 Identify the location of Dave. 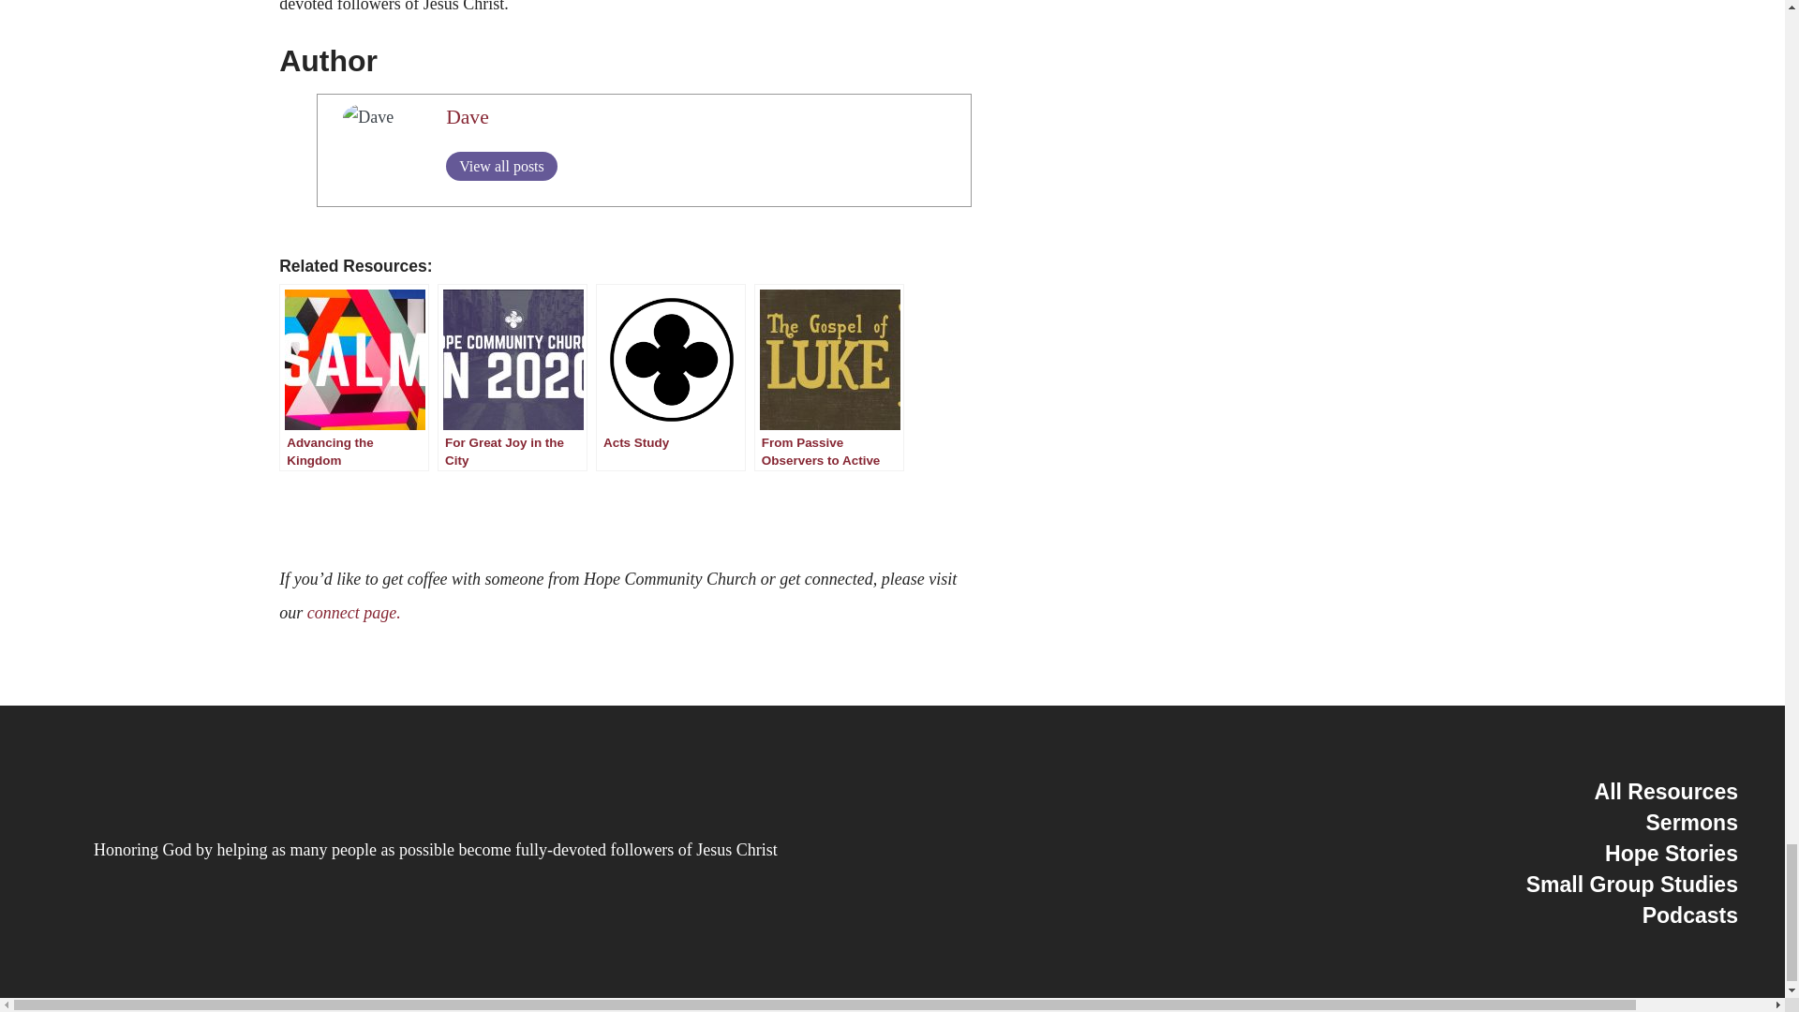
(468, 117).